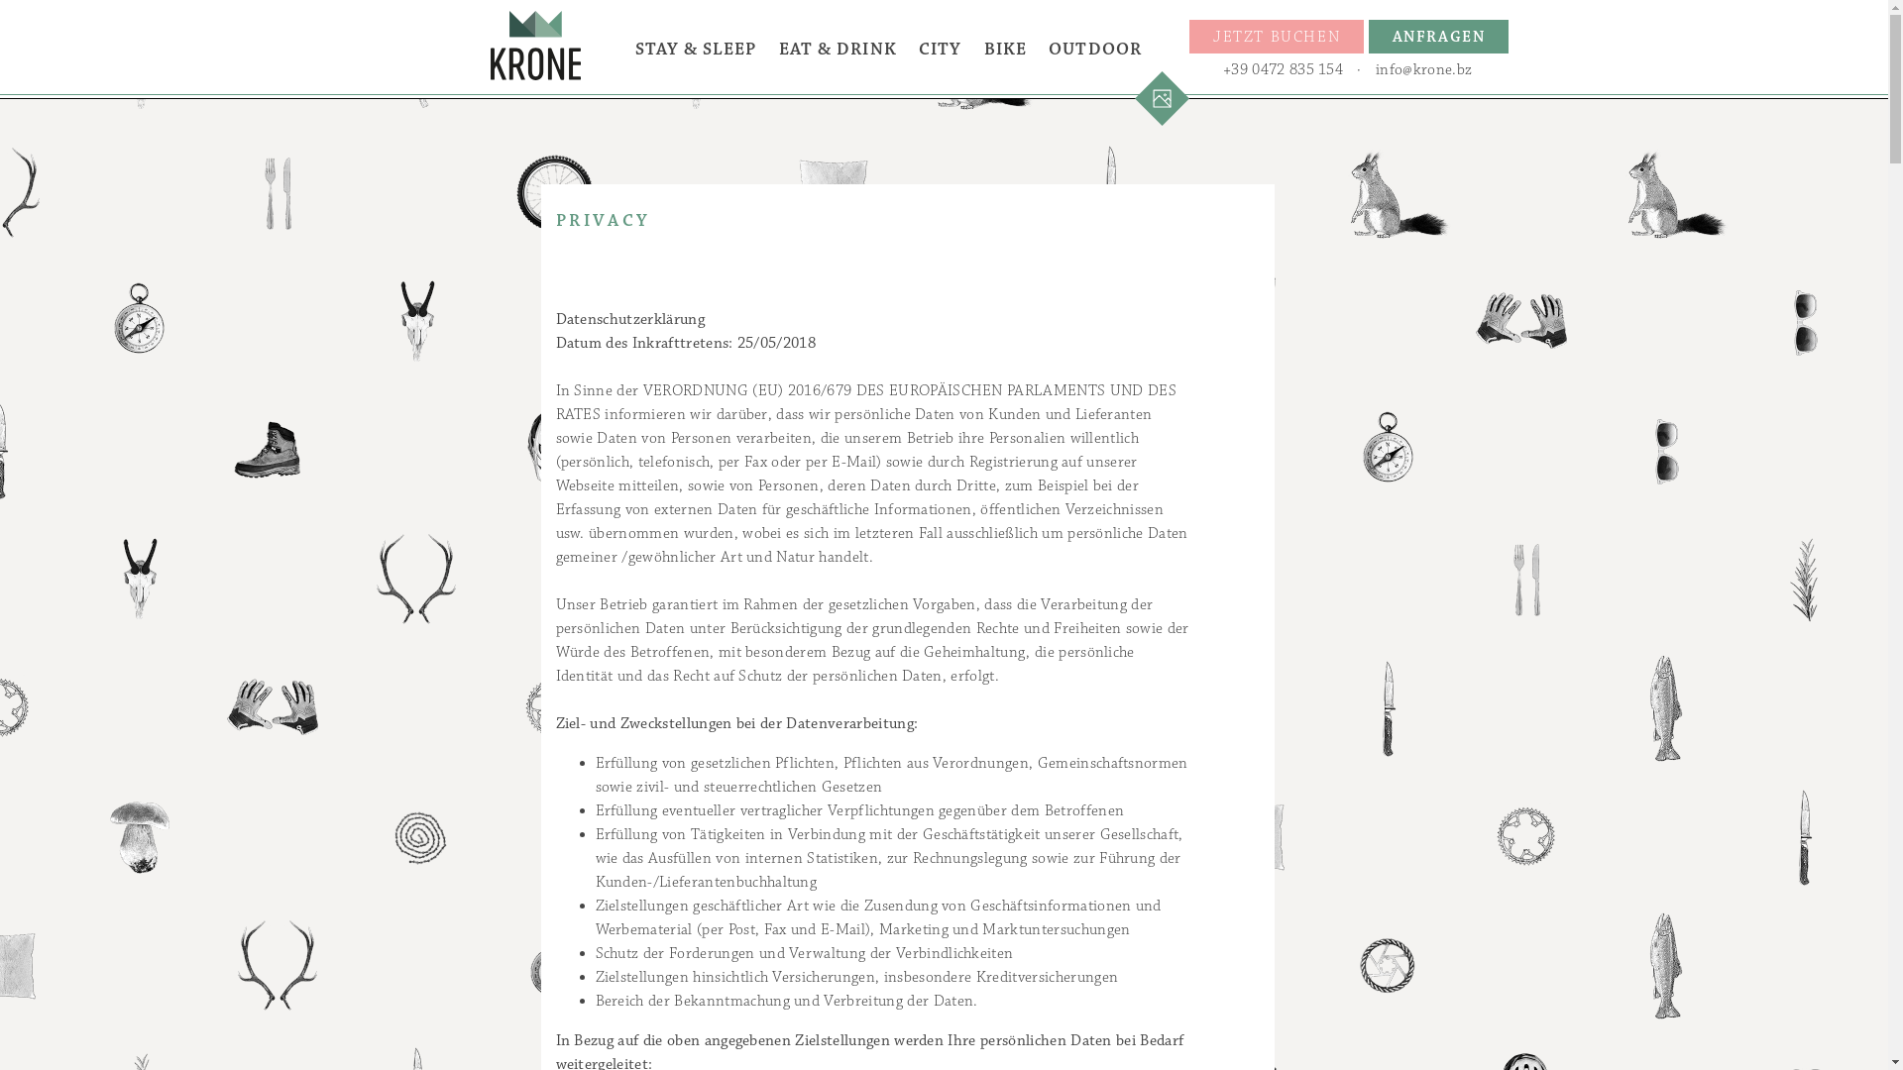 The width and height of the screenshot is (1903, 1070). Describe the element at coordinates (1277, 37) in the screenshot. I see `JETZT BUCHEN` at that location.